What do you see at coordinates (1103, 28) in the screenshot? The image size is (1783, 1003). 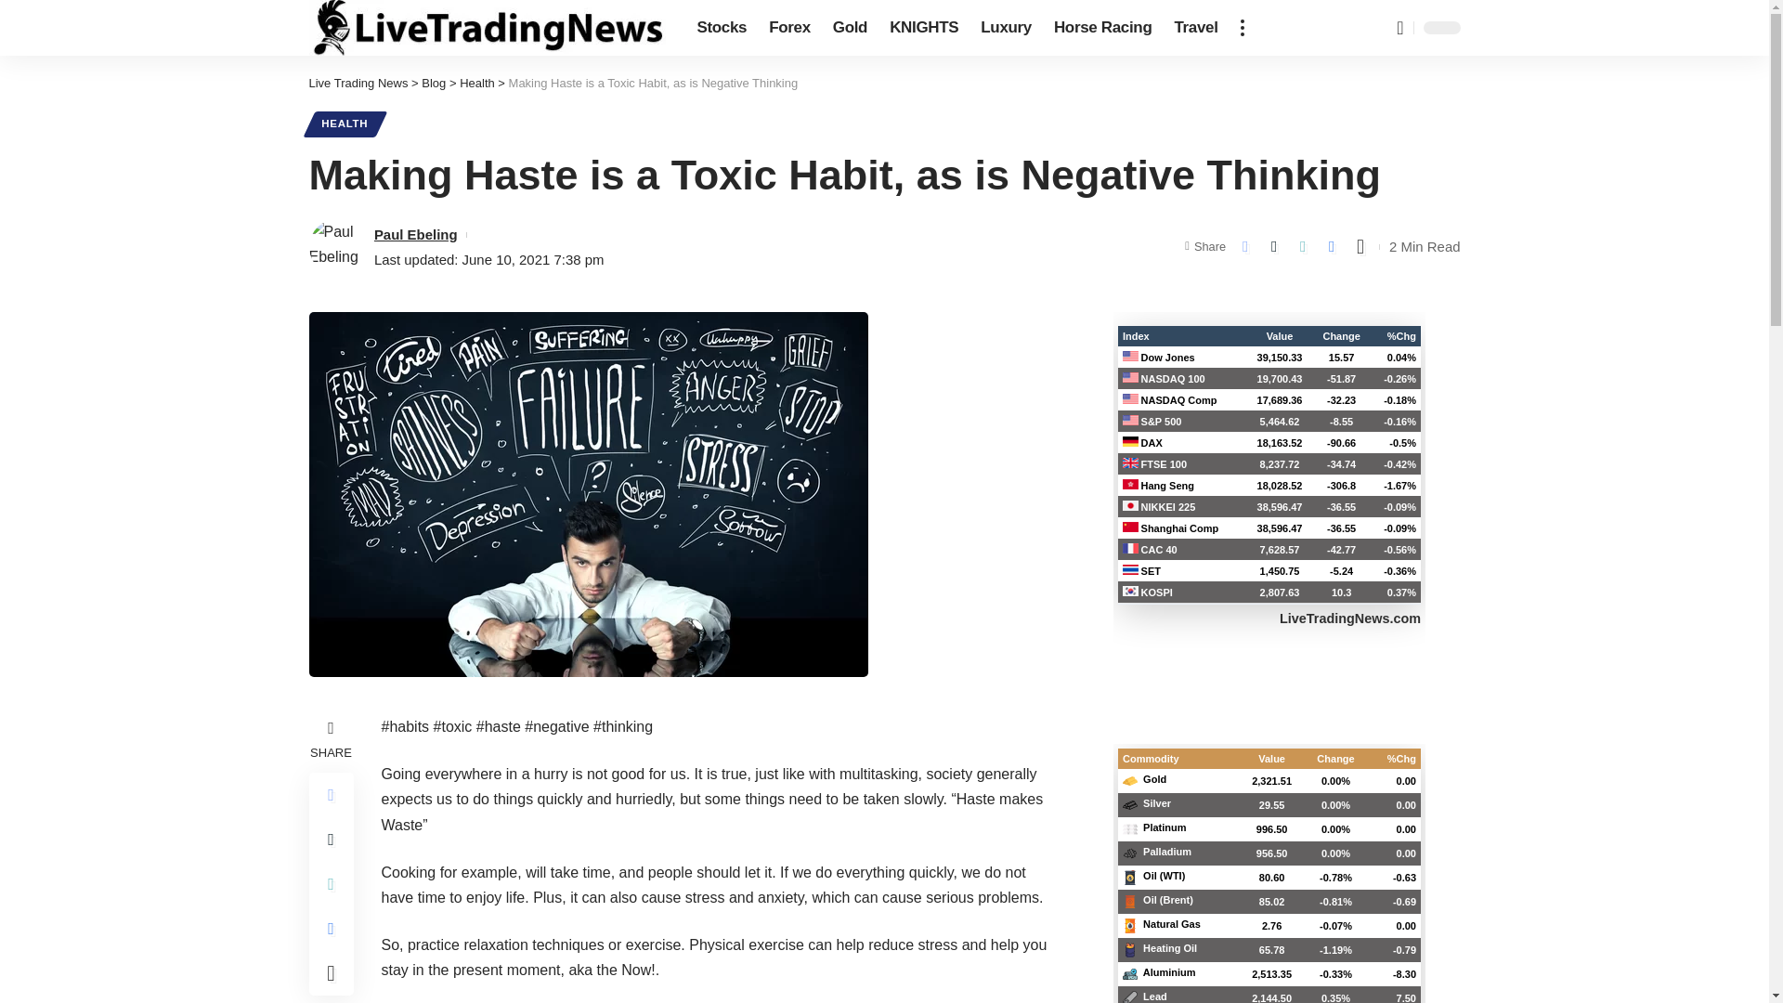 I see `Horse Racing` at bounding box center [1103, 28].